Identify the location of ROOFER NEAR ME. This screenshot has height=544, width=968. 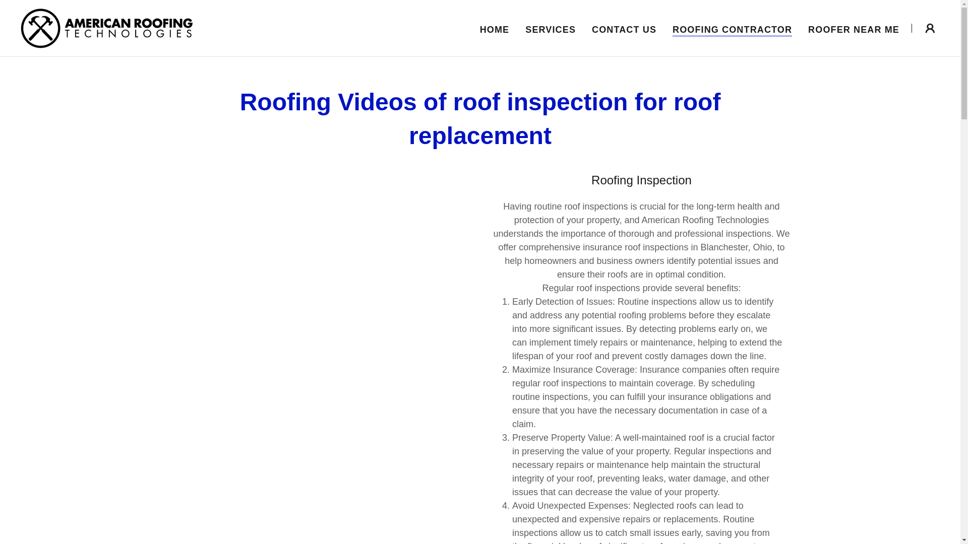
(854, 29).